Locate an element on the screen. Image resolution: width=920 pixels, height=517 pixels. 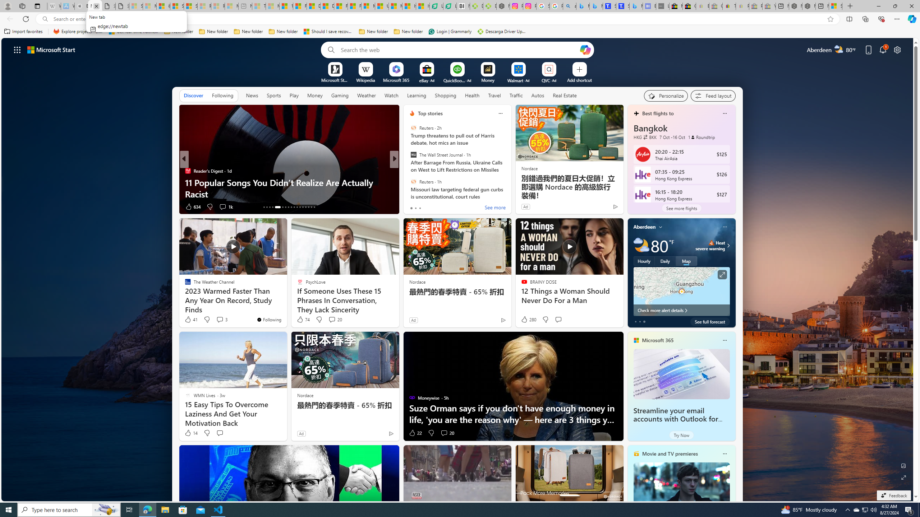
AutomationID: tab-17 is located at coordinates (277, 207).